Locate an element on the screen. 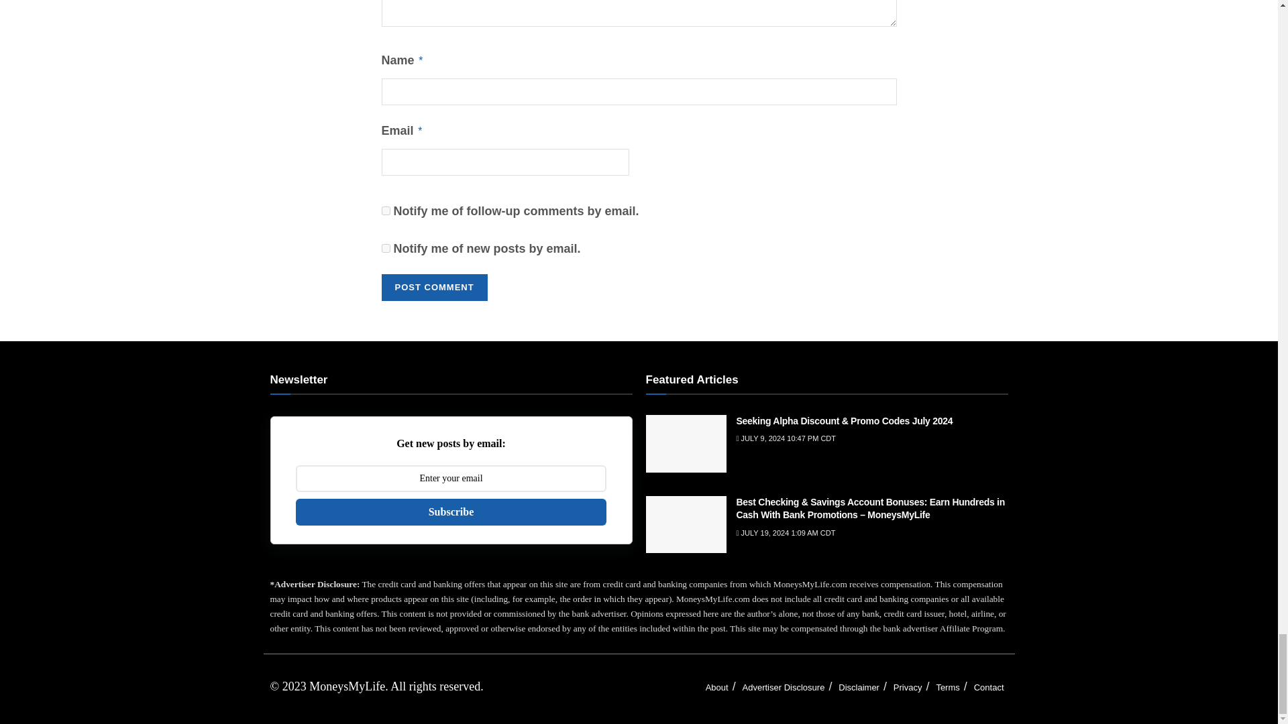 The height and width of the screenshot is (724, 1288). subscribe is located at coordinates (385, 248).